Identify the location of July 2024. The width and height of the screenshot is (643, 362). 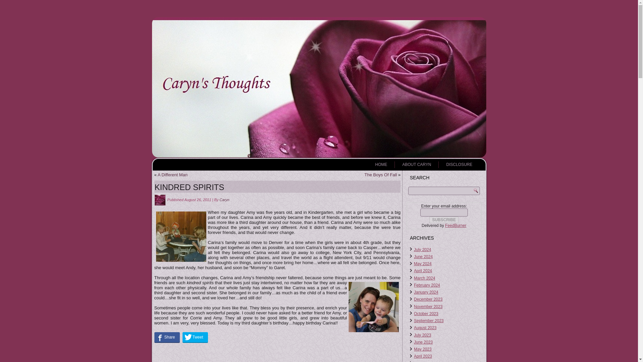
(422, 249).